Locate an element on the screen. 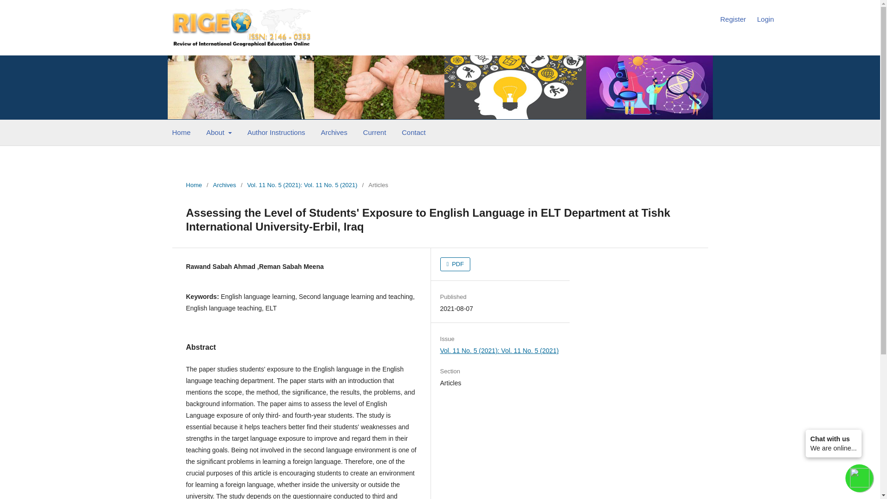  Register is located at coordinates (733, 19).